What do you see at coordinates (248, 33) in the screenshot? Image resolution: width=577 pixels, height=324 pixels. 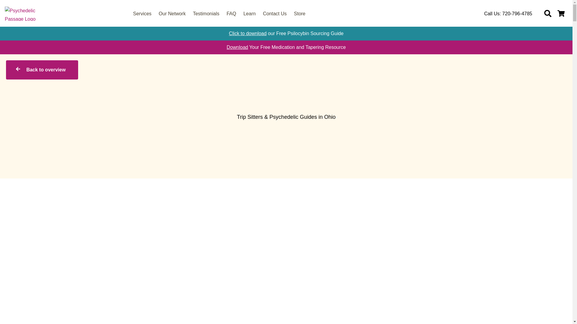 I see `Click to download` at bounding box center [248, 33].